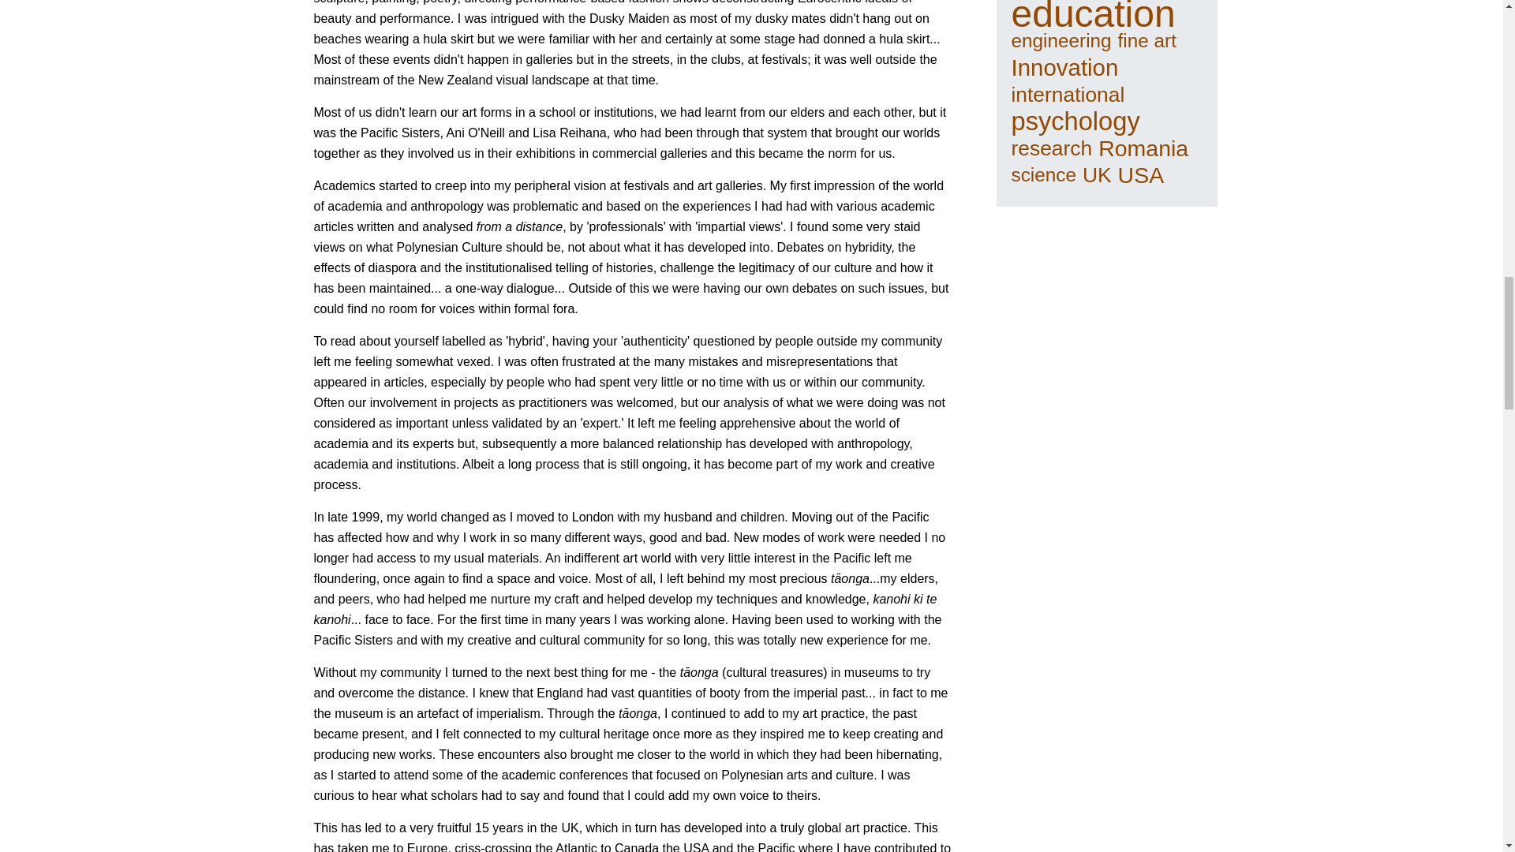  Describe the element at coordinates (1141, 175) in the screenshot. I see `13 items tagged with USA` at that location.